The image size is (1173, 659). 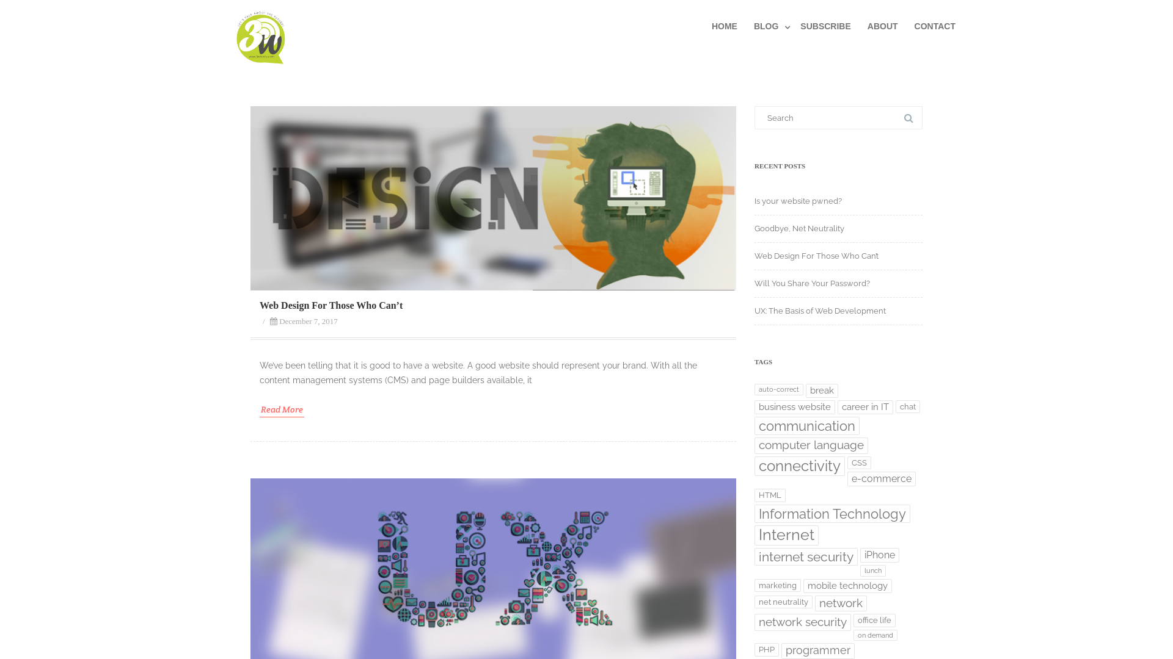 I want to click on HTML, so click(x=770, y=495).